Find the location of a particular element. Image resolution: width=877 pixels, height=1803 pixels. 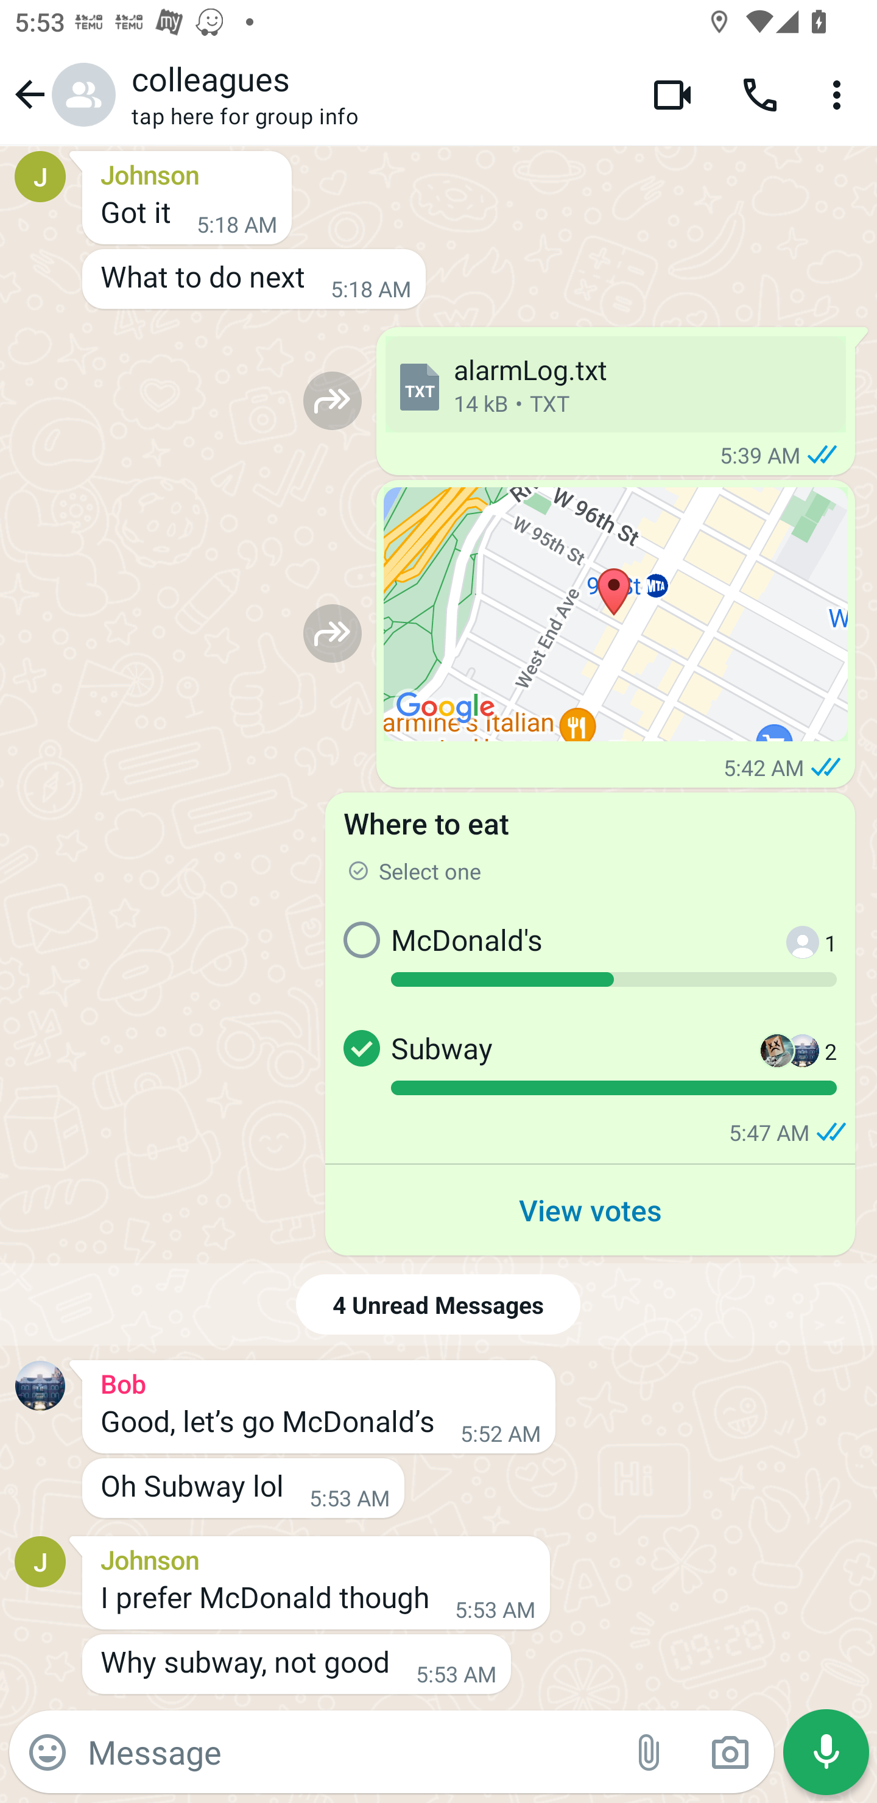

Johnson 1 is located at coordinates (792, 956).